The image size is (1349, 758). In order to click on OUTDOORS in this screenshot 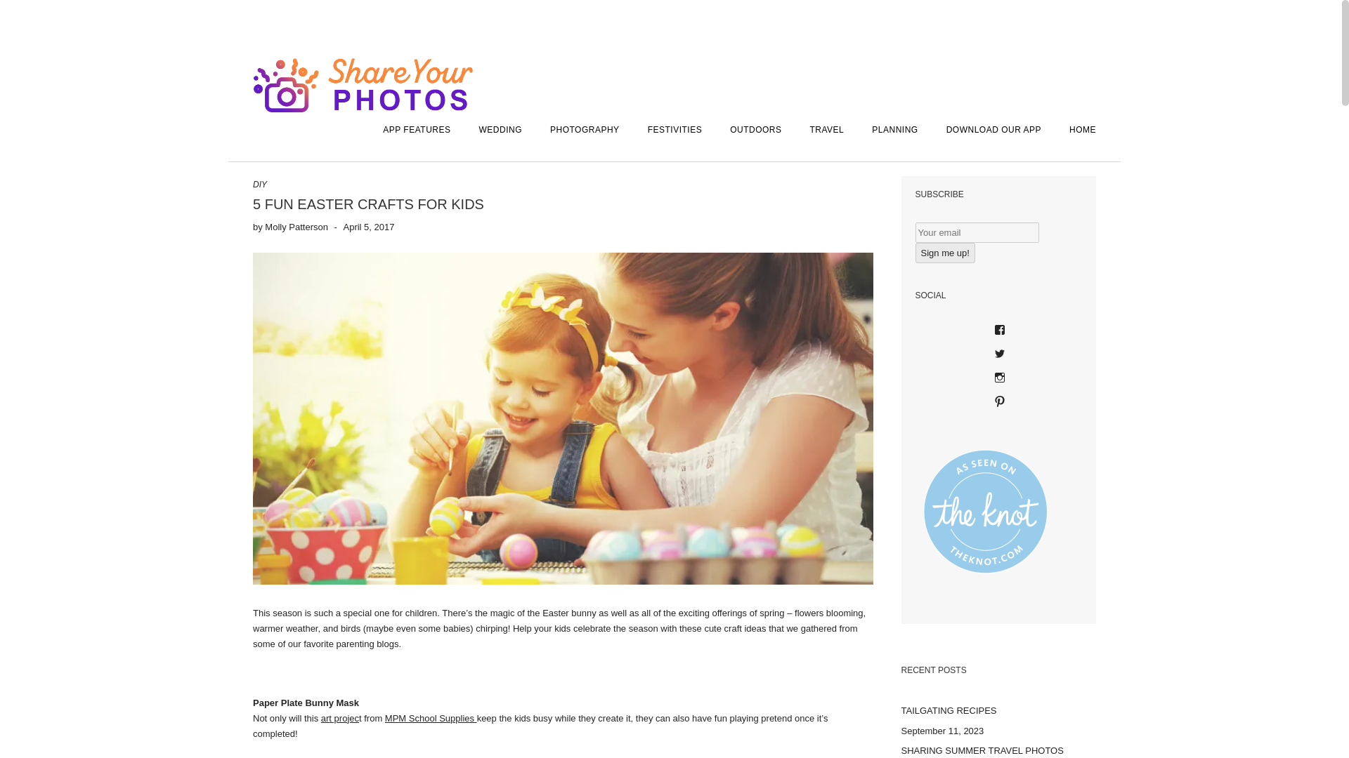, I will do `click(756, 129)`.